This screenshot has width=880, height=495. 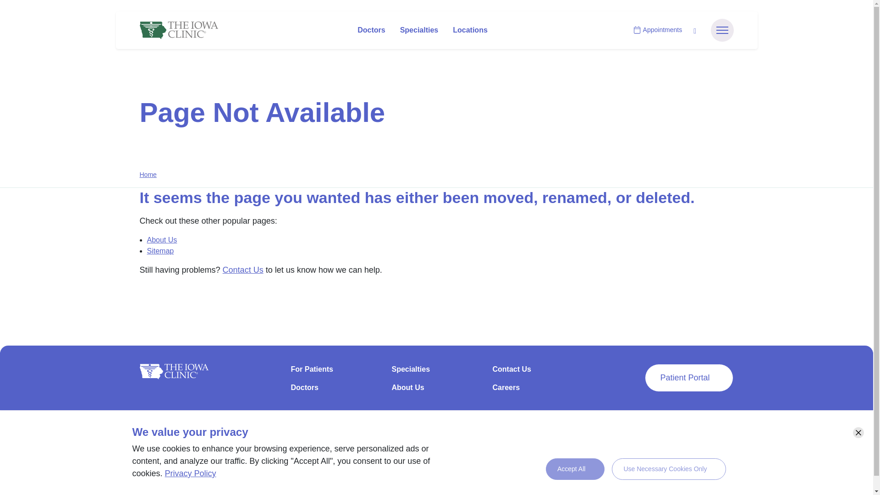 What do you see at coordinates (419, 30) in the screenshot?
I see `Specialties` at bounding box center [419, 30].